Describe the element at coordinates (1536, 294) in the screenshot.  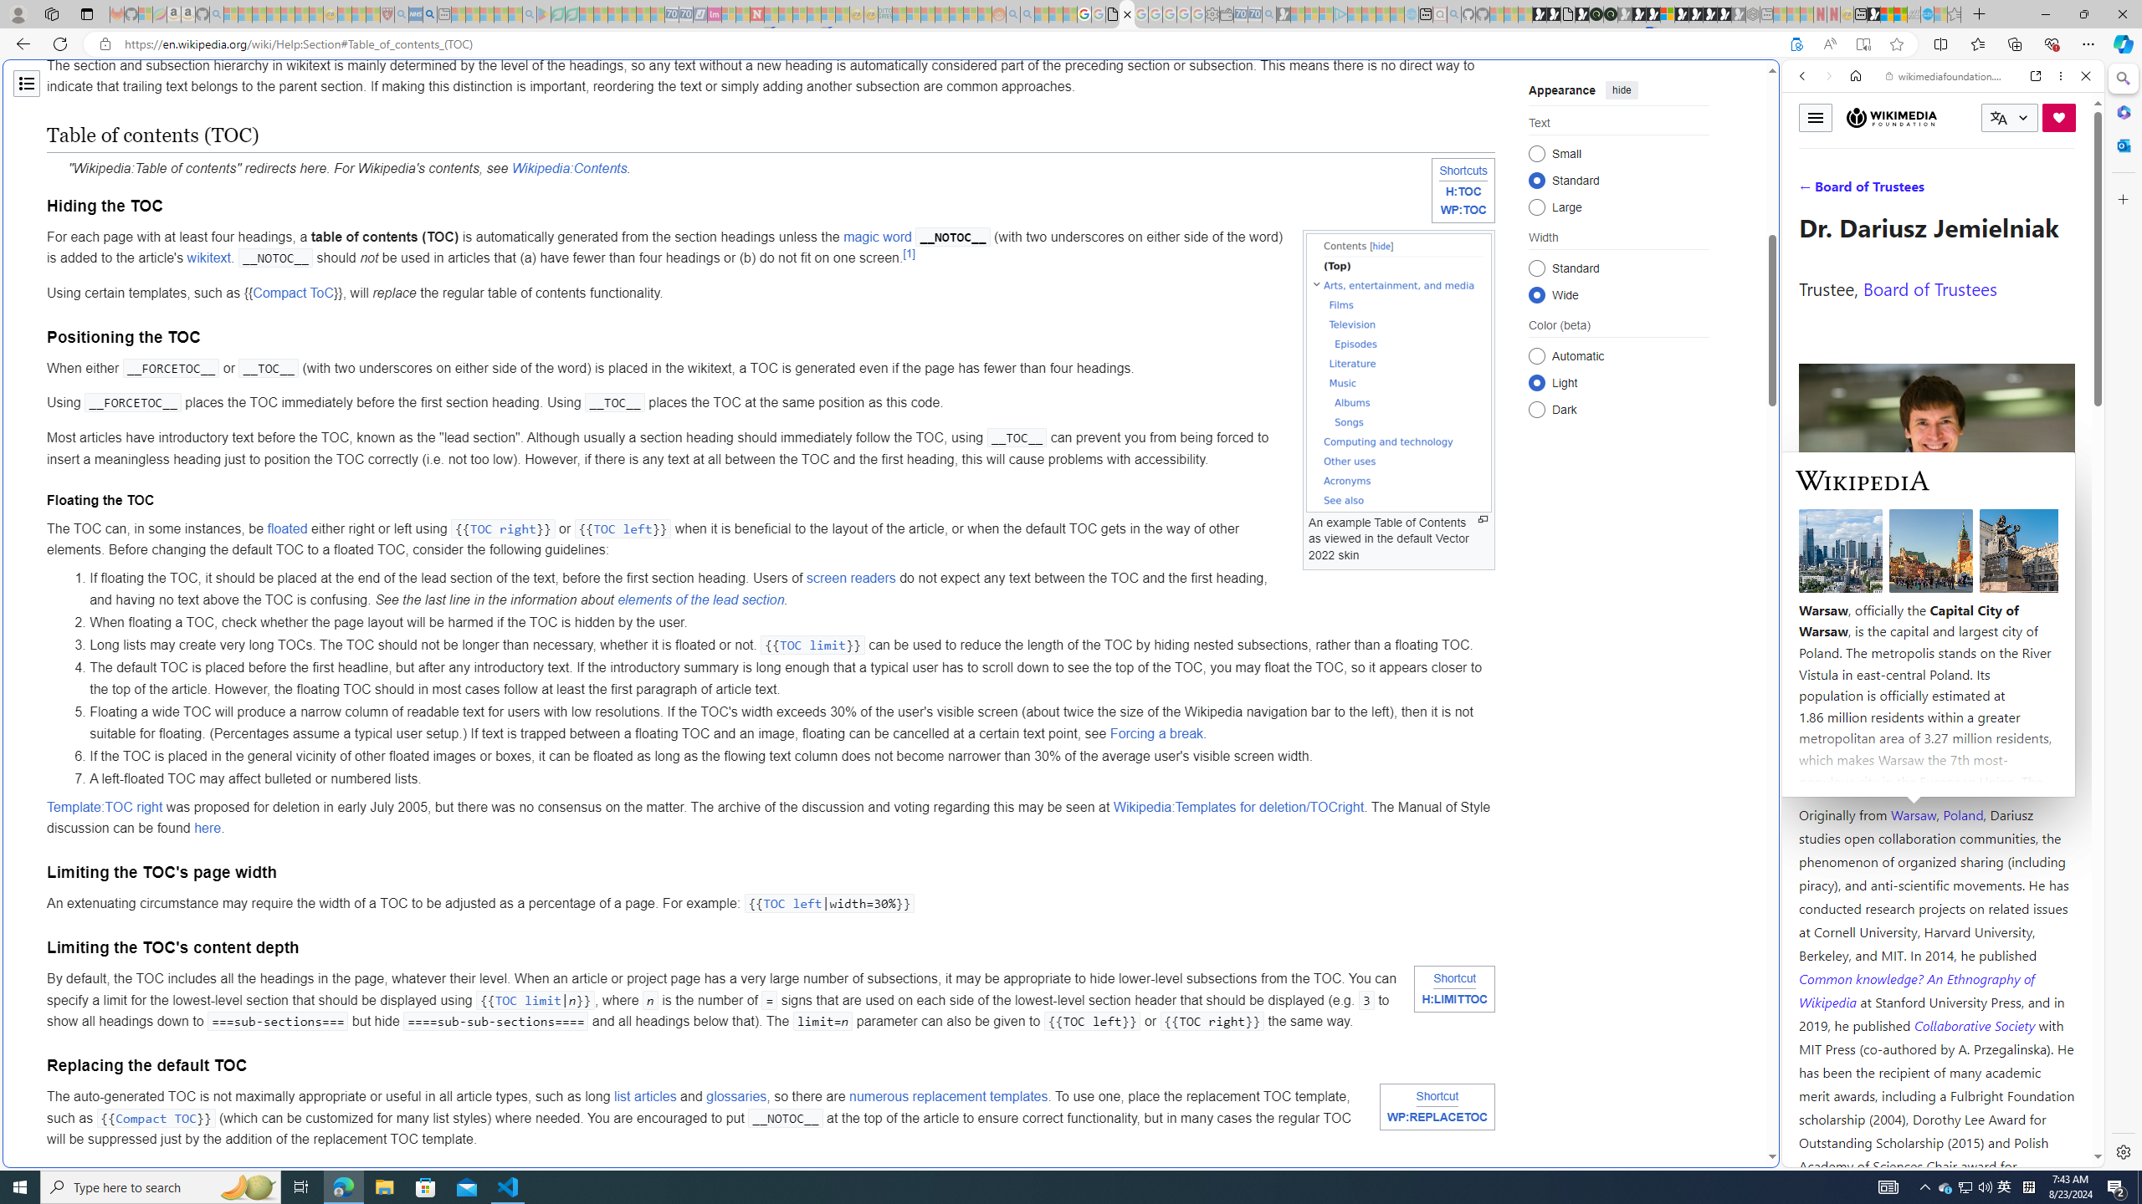
I see `Wide` at that location.